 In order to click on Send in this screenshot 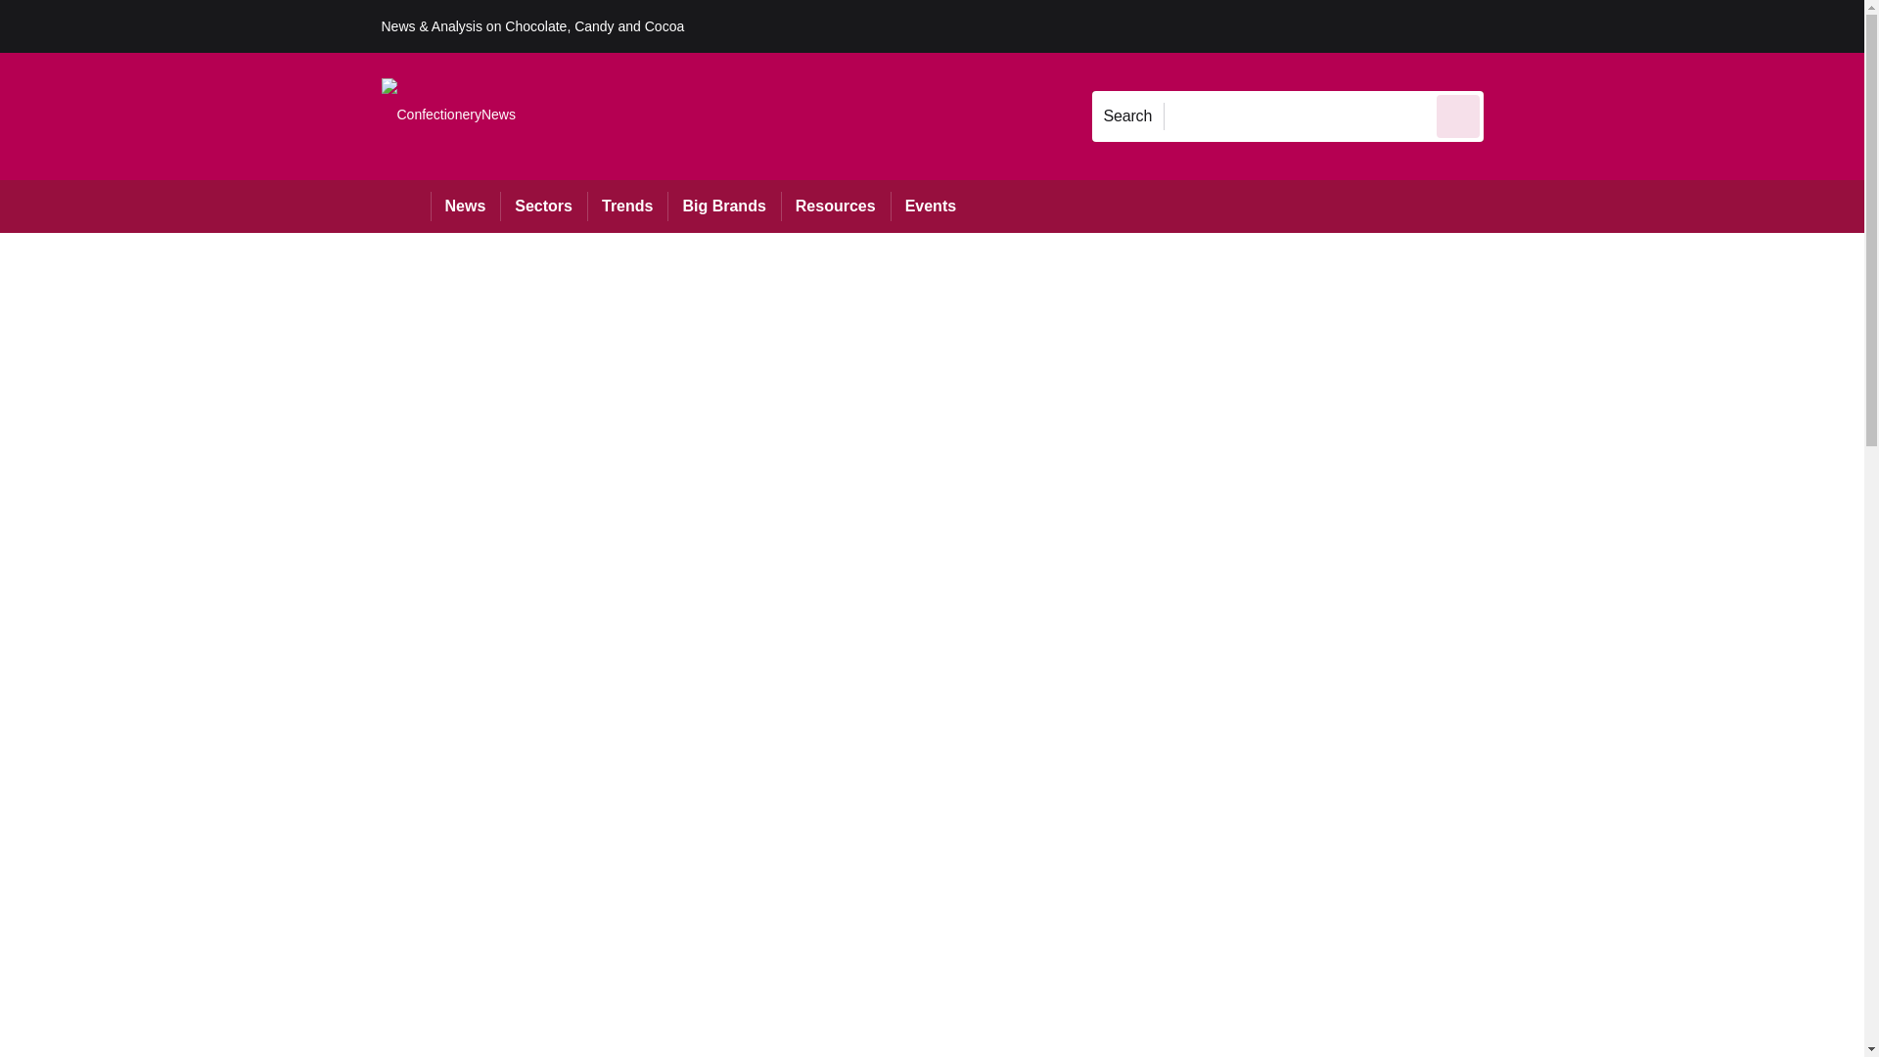, I will do `click(1458, 115)`.